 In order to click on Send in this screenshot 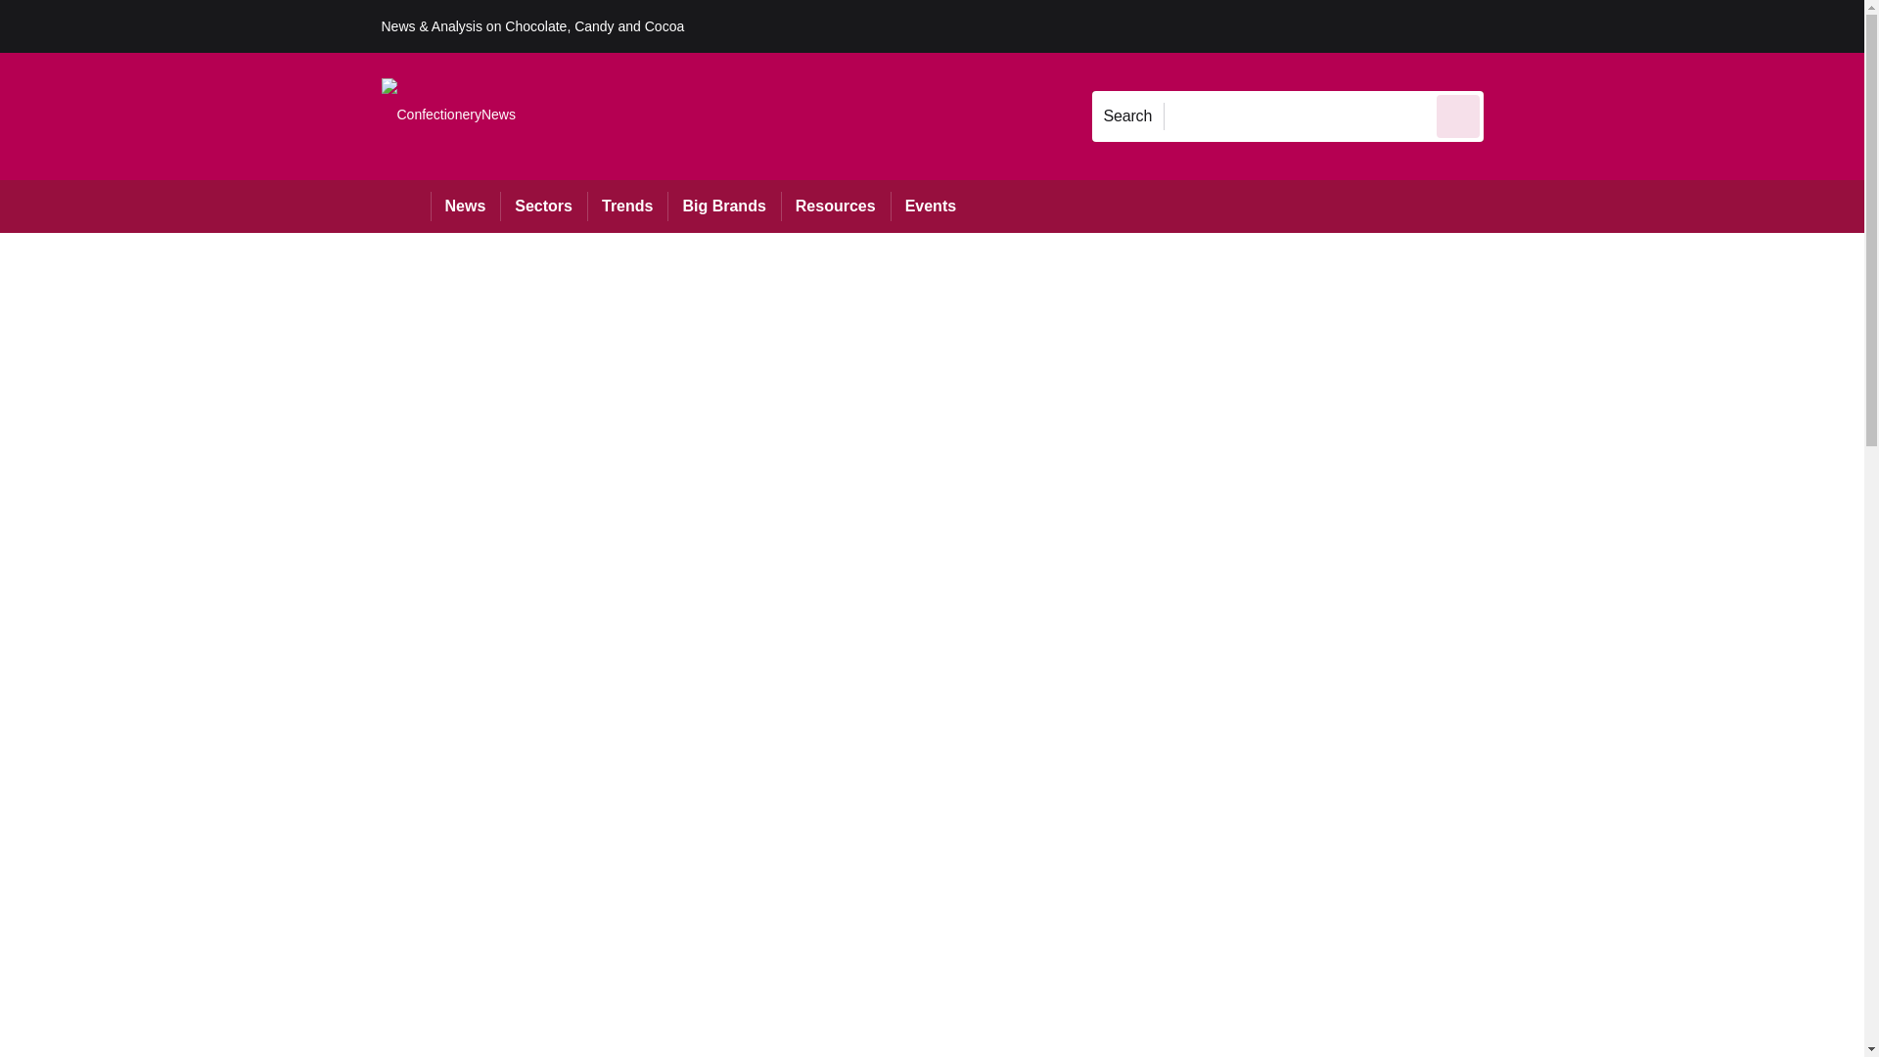, I will do `click(1458, 115)`.